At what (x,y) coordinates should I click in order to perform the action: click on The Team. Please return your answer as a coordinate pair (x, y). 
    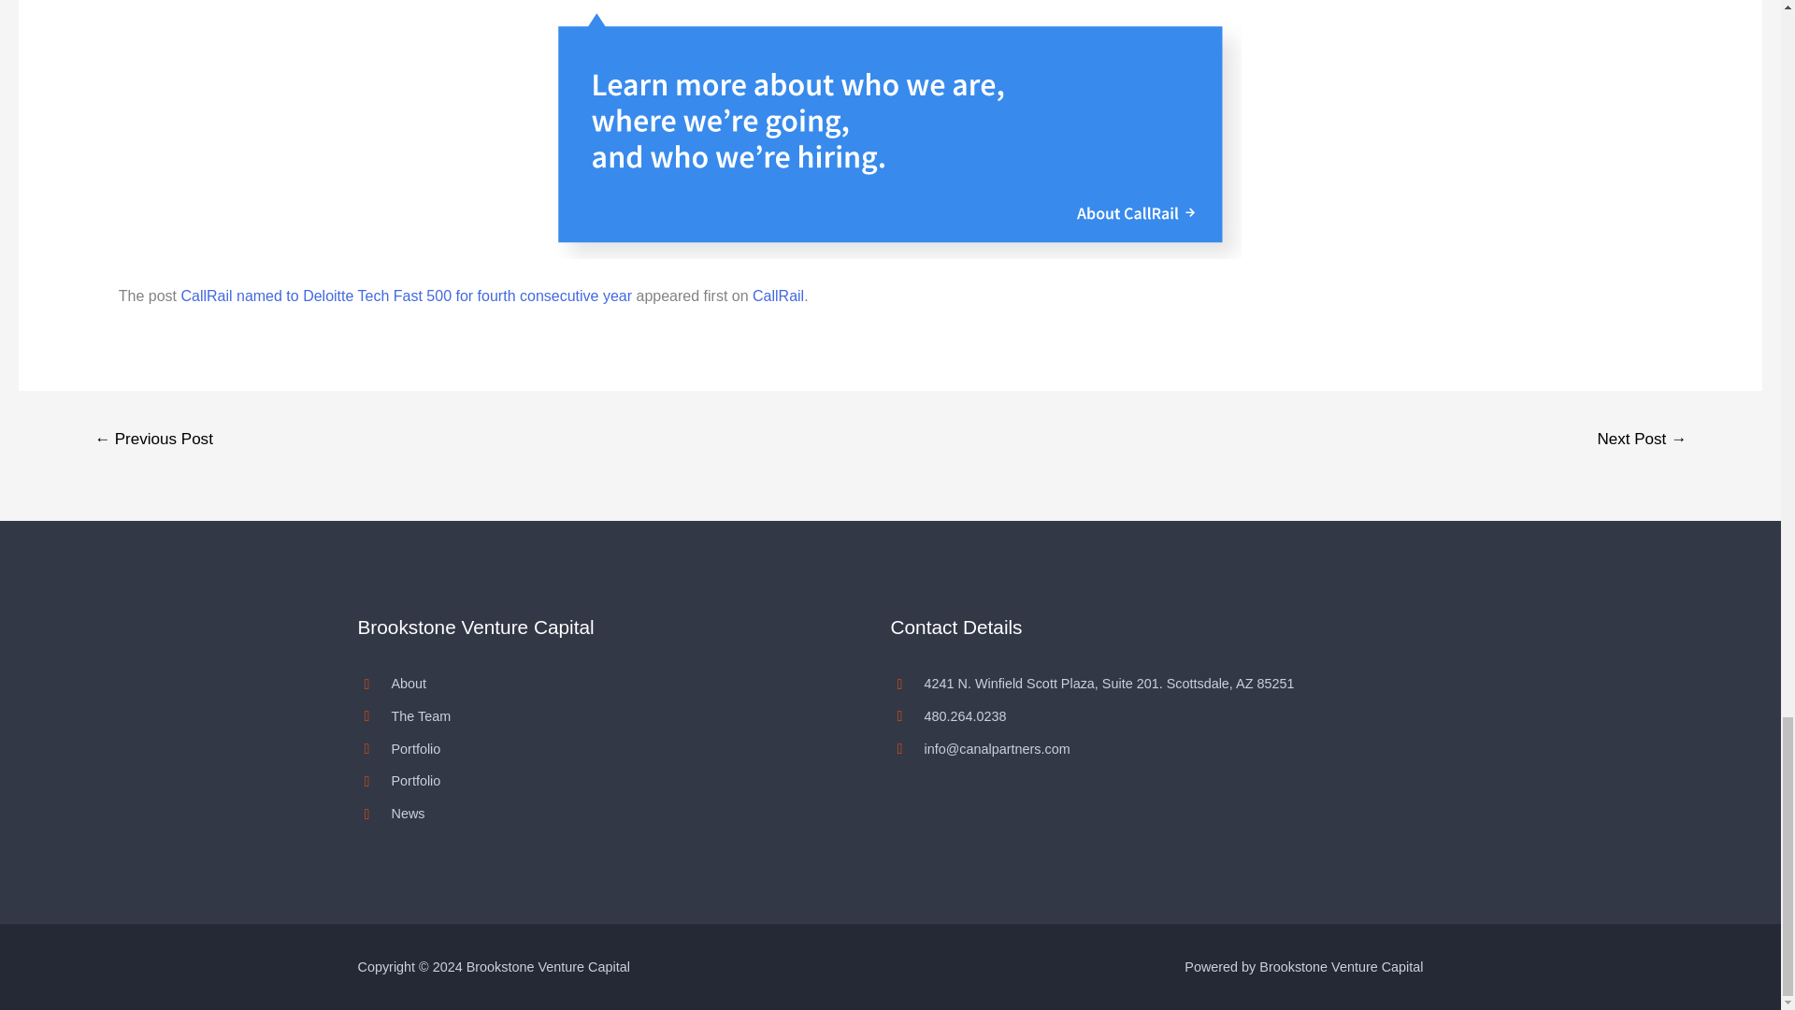
    Looking at the image, I should click on (605, 716).